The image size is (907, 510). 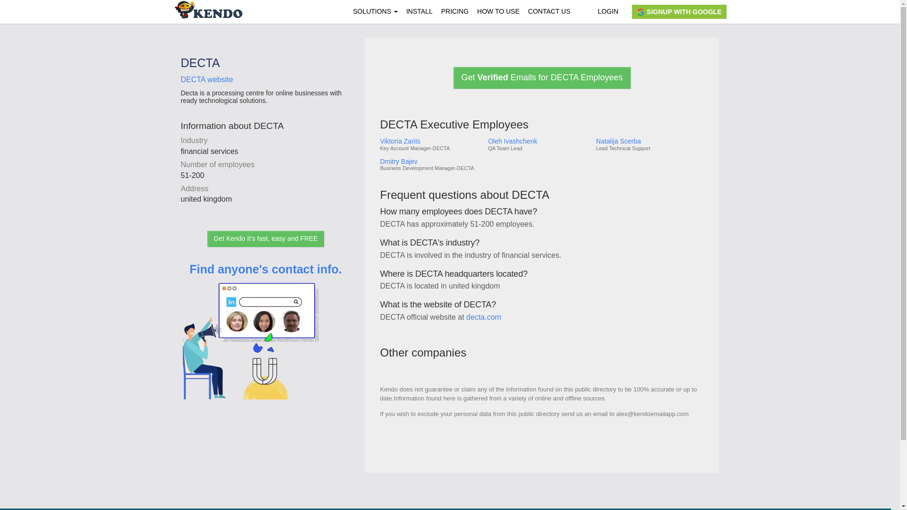 What do you see at coordinates (265, 345) in the screenshot?
I see `Find anyone's contact info.` at bounding box center [265, 345].